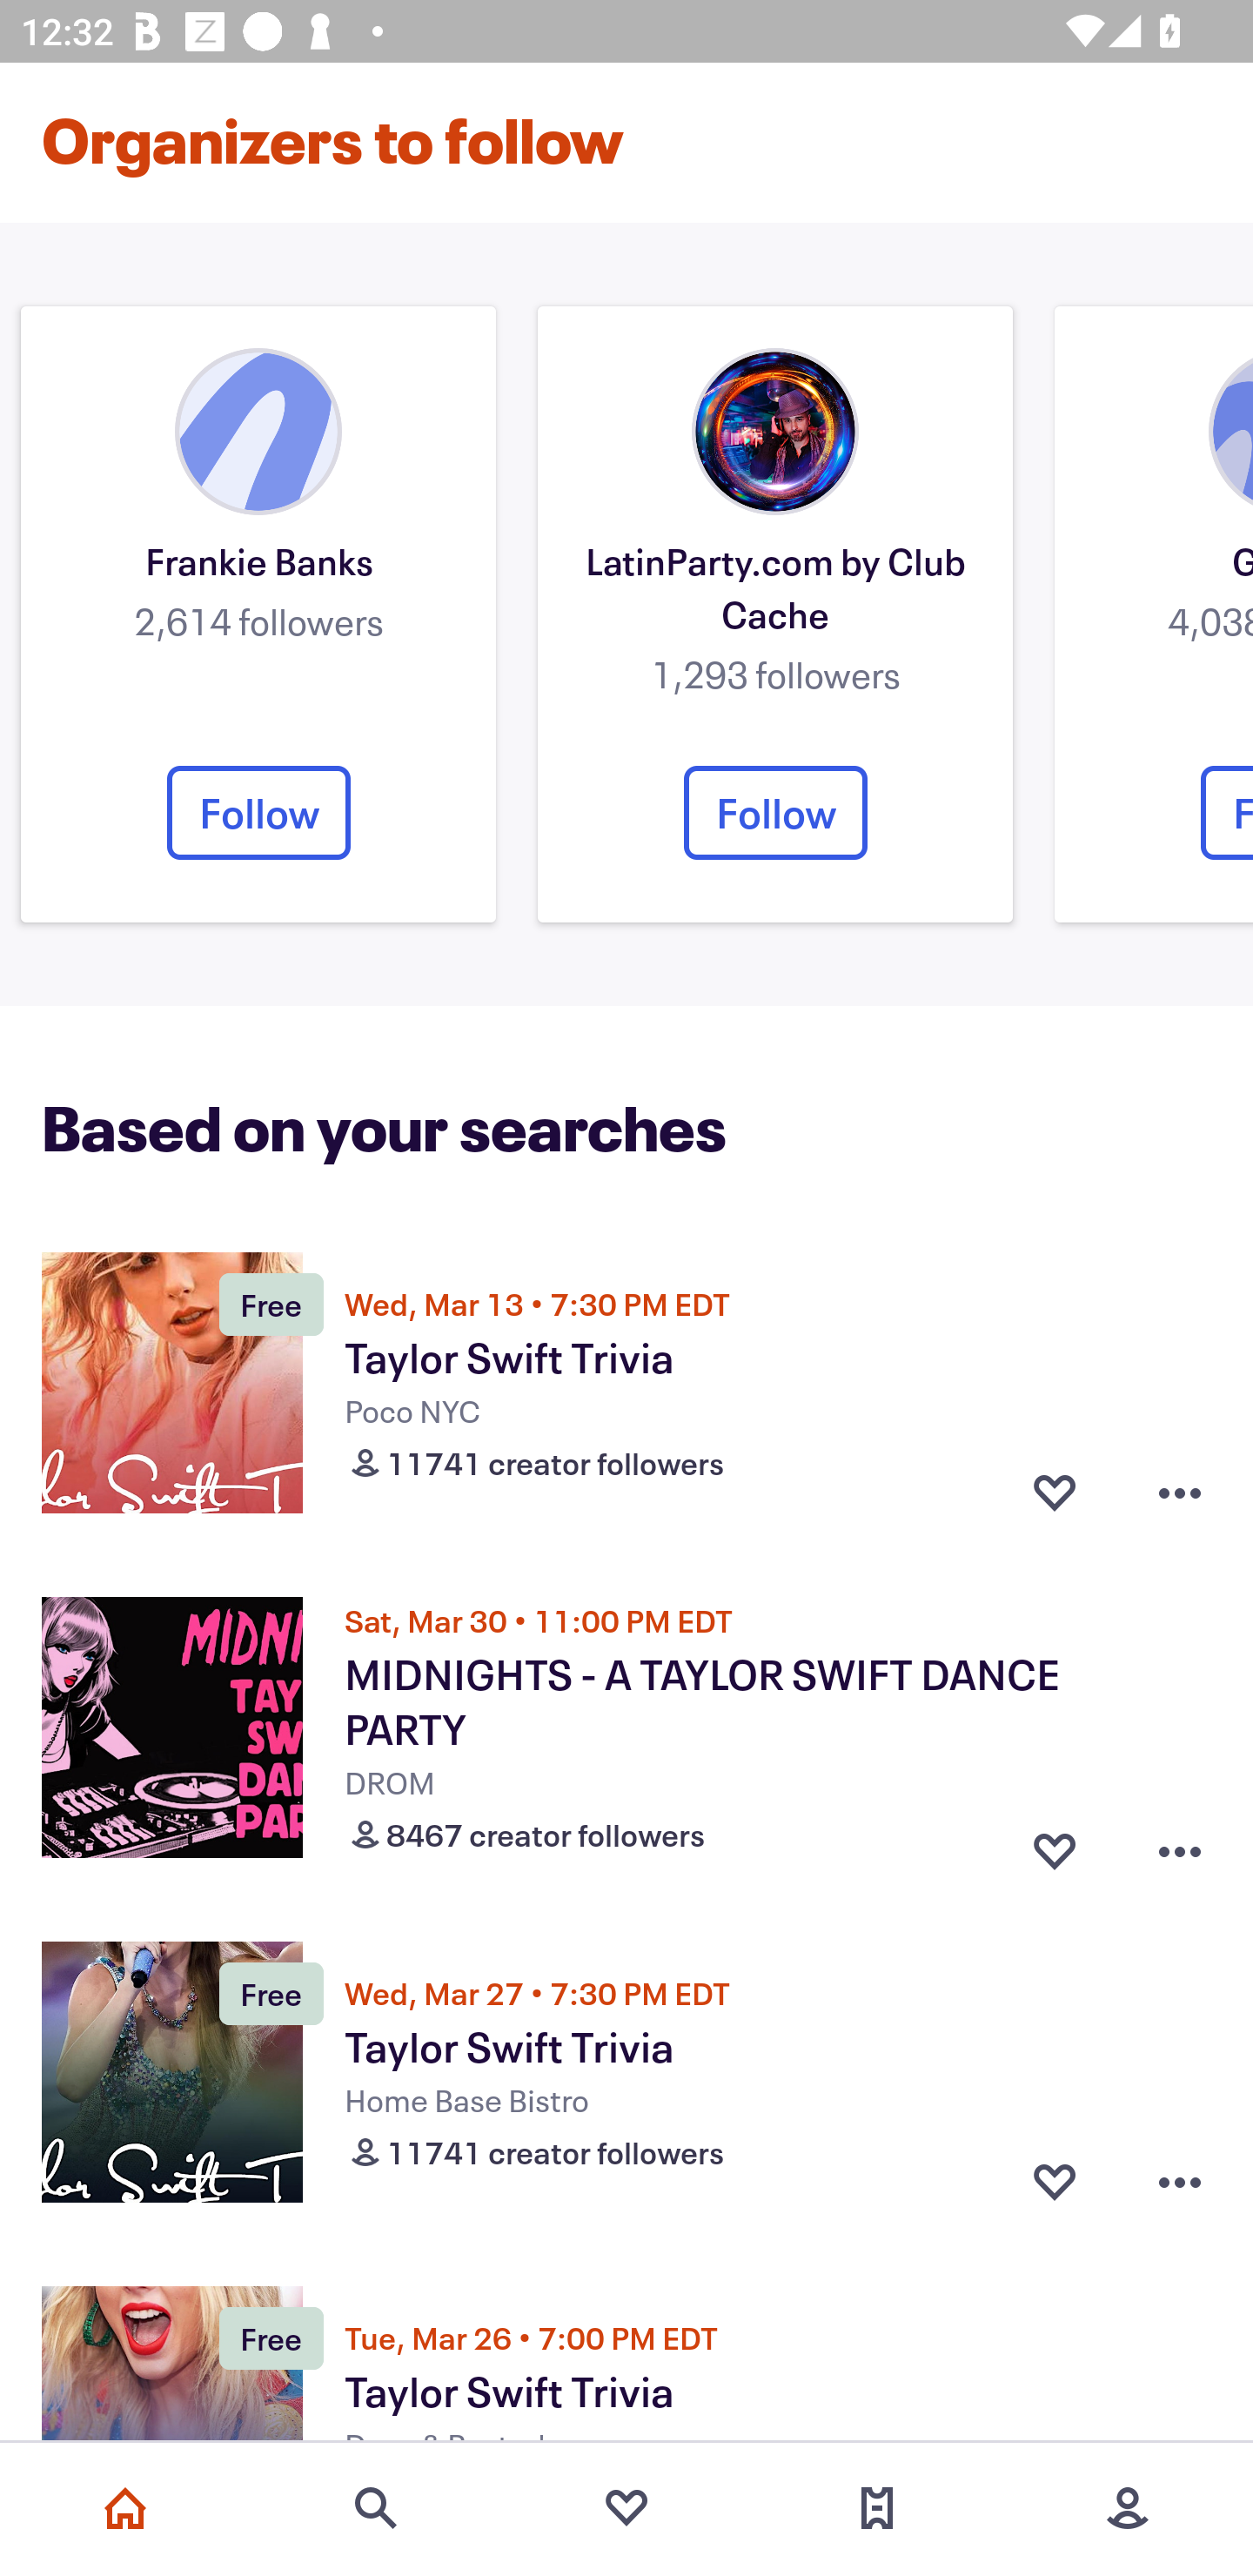  Describe the element at coordinates (775, 813) in the screenshot. I see `Follow Organizer's follow button` at that location.